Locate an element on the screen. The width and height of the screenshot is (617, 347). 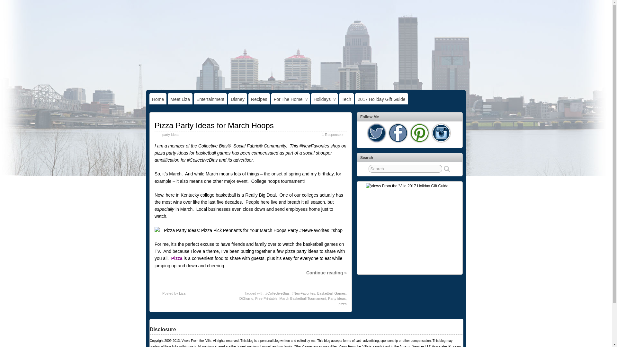
Basketball Games is located at coordinates (331, 293).